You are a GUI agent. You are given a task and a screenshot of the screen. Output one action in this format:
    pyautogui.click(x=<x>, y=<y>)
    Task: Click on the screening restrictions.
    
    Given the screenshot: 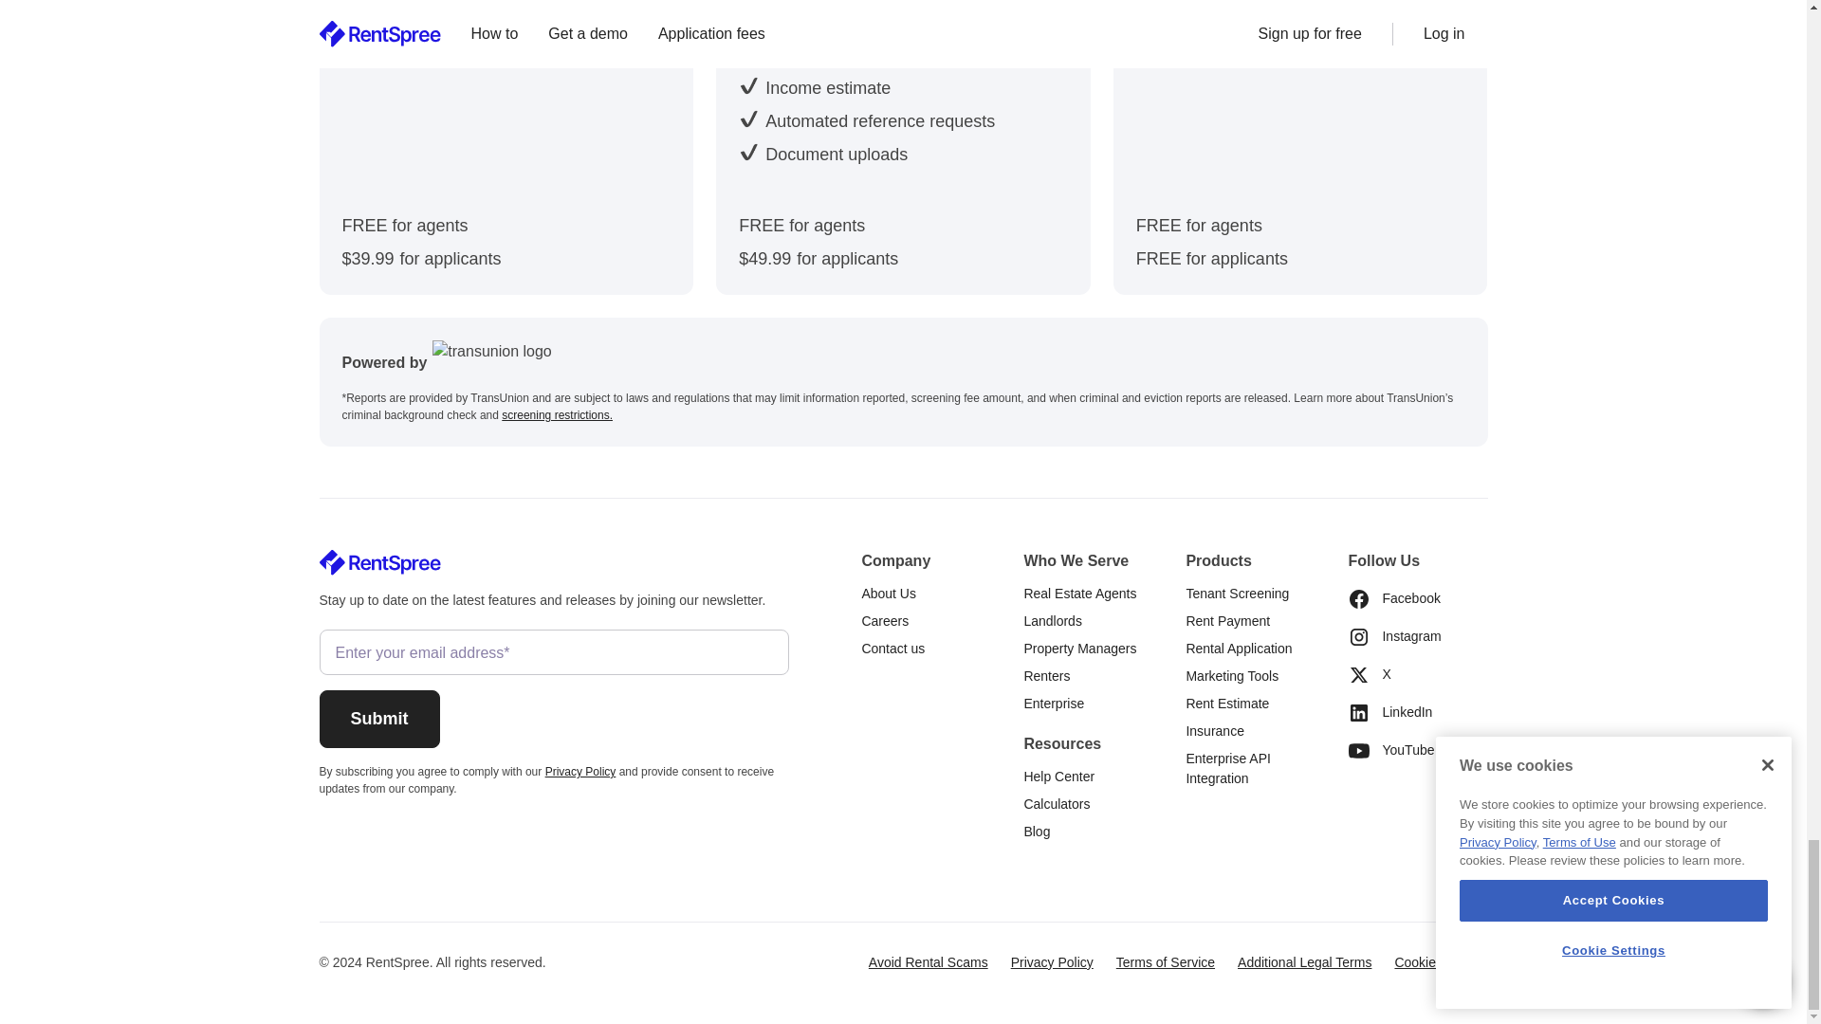 What is the action you would take?
    pyautogui.click(x=557, y=414)
    